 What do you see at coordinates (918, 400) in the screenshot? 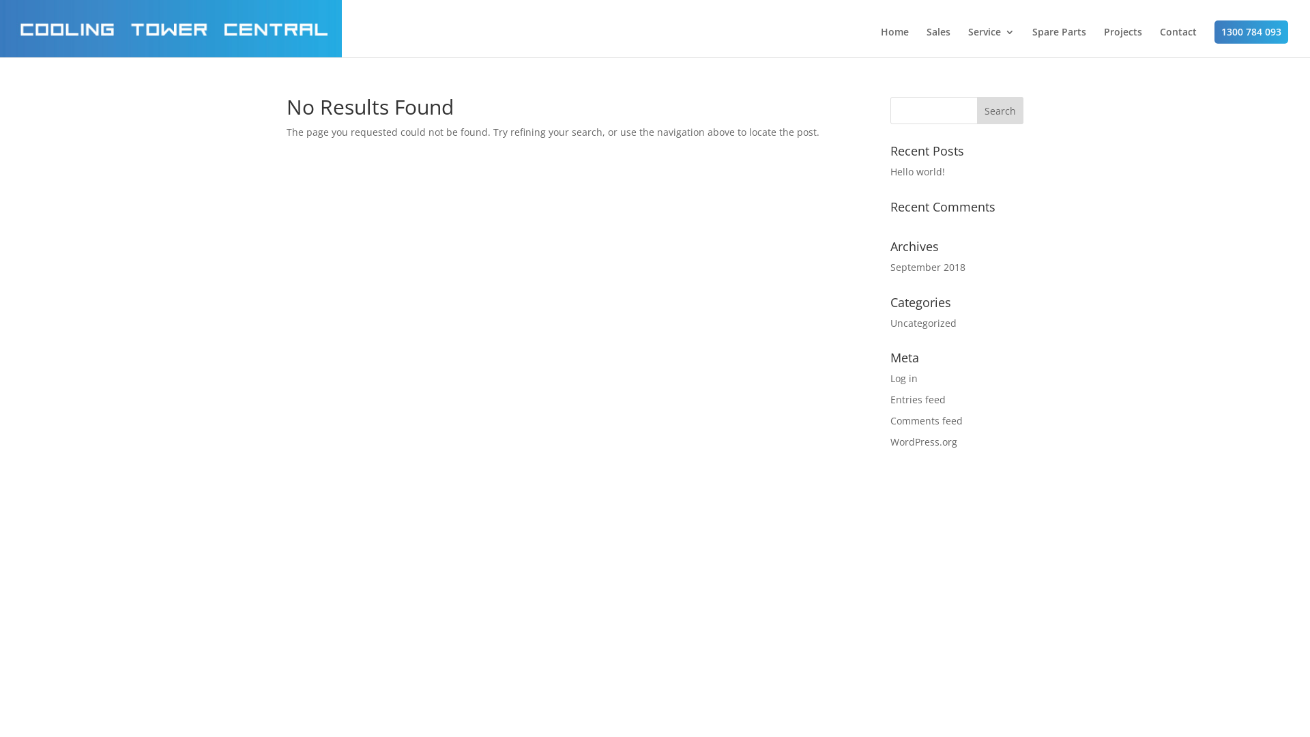
I see `Entries feed` at bounding box center [918, 400].